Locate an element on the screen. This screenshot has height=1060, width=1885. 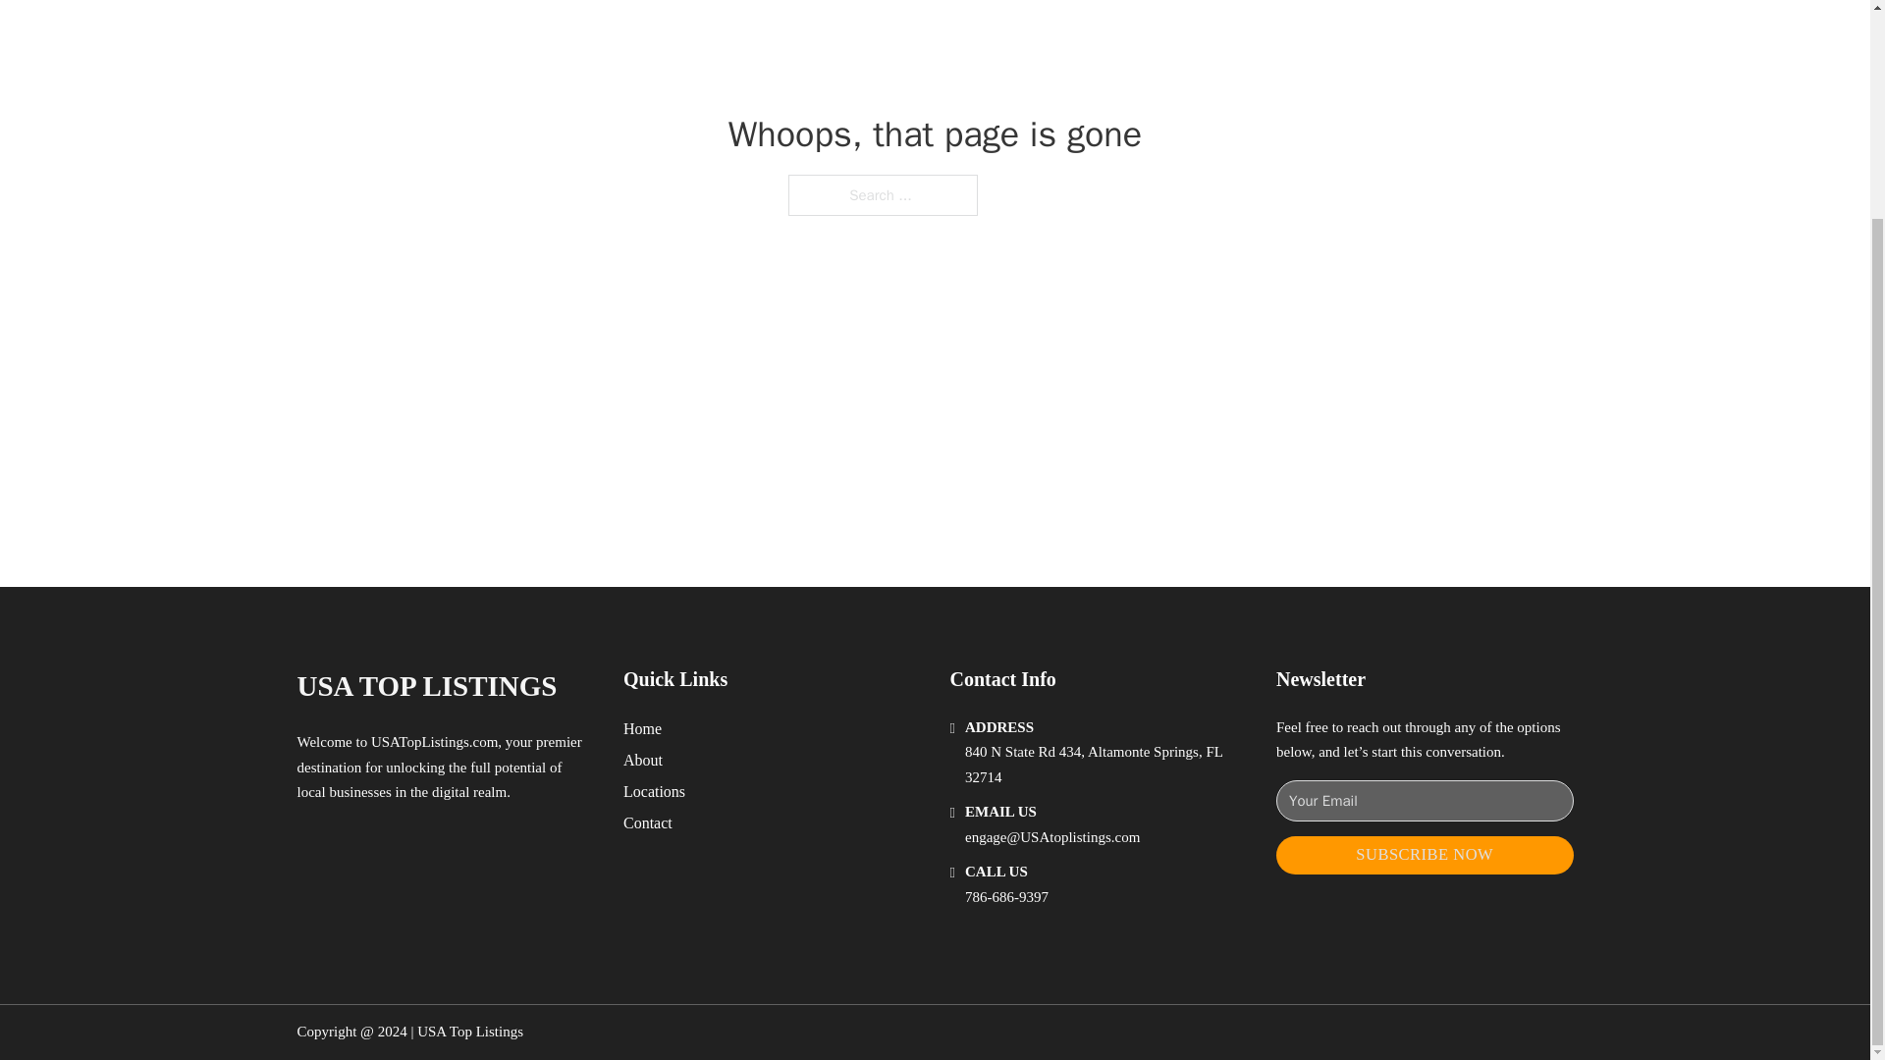
SUBSCRIBE NOW is located at coordinates (1425, 856).